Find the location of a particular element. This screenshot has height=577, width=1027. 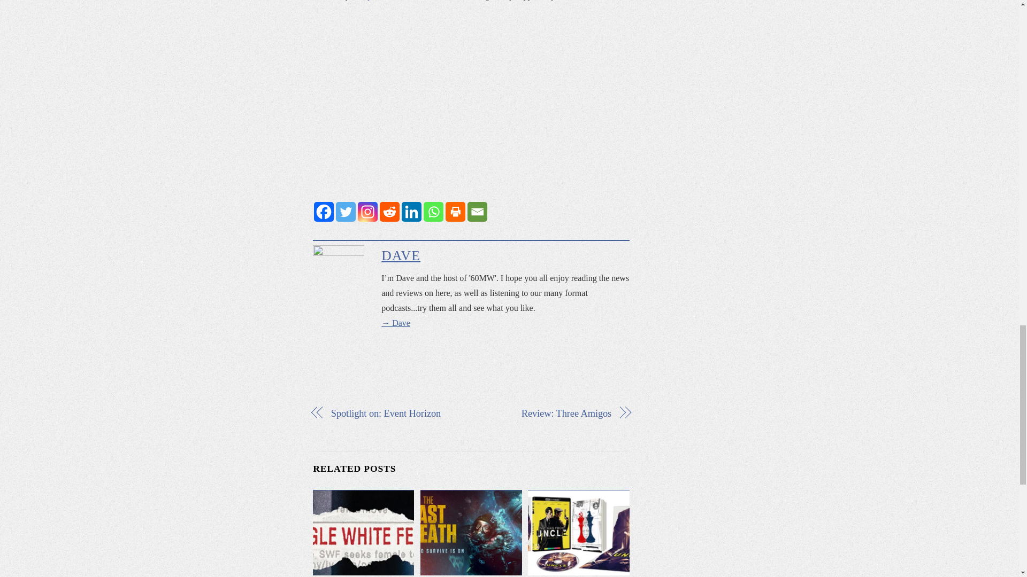

Whatsapp is located at coordinates (433, 212).